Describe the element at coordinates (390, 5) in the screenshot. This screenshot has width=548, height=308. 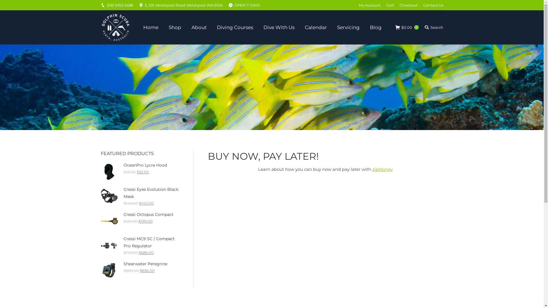
I see `Cart` at that location.